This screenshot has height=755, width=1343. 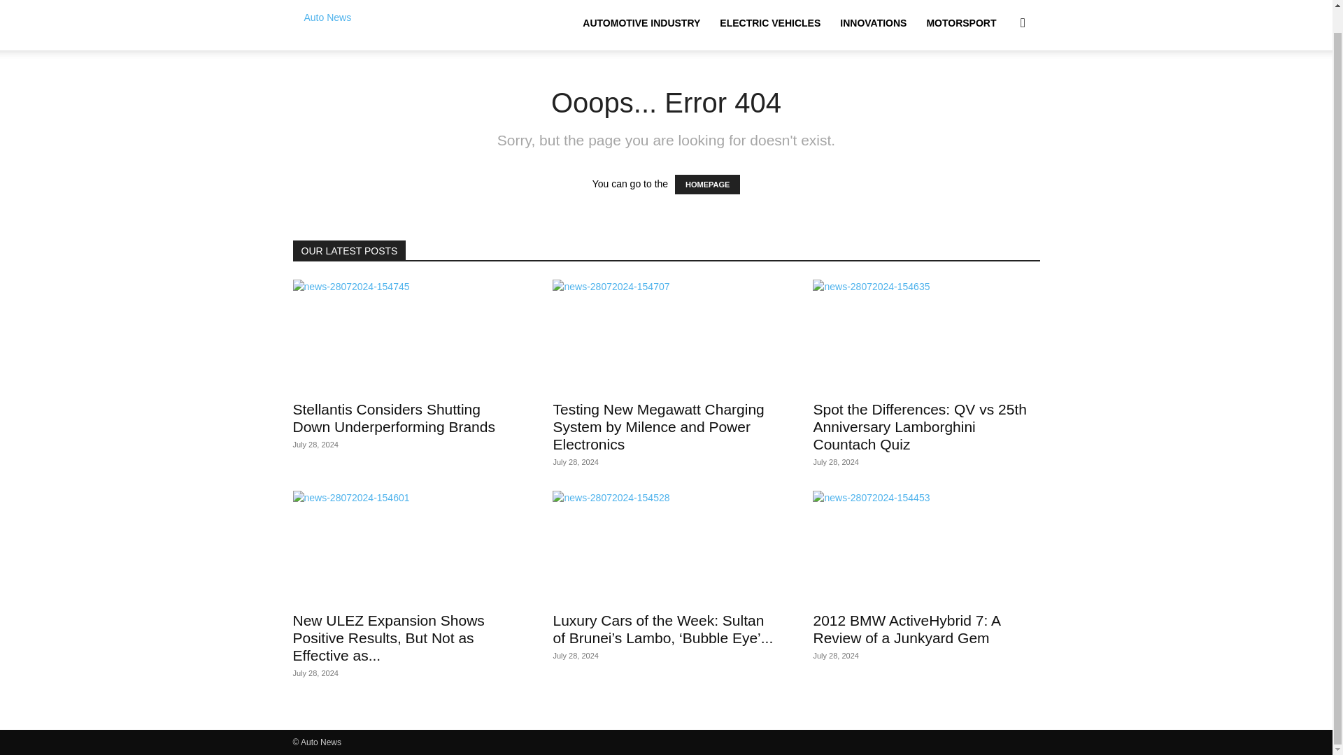 I want to click on Search, so click(x=1000, y=89).